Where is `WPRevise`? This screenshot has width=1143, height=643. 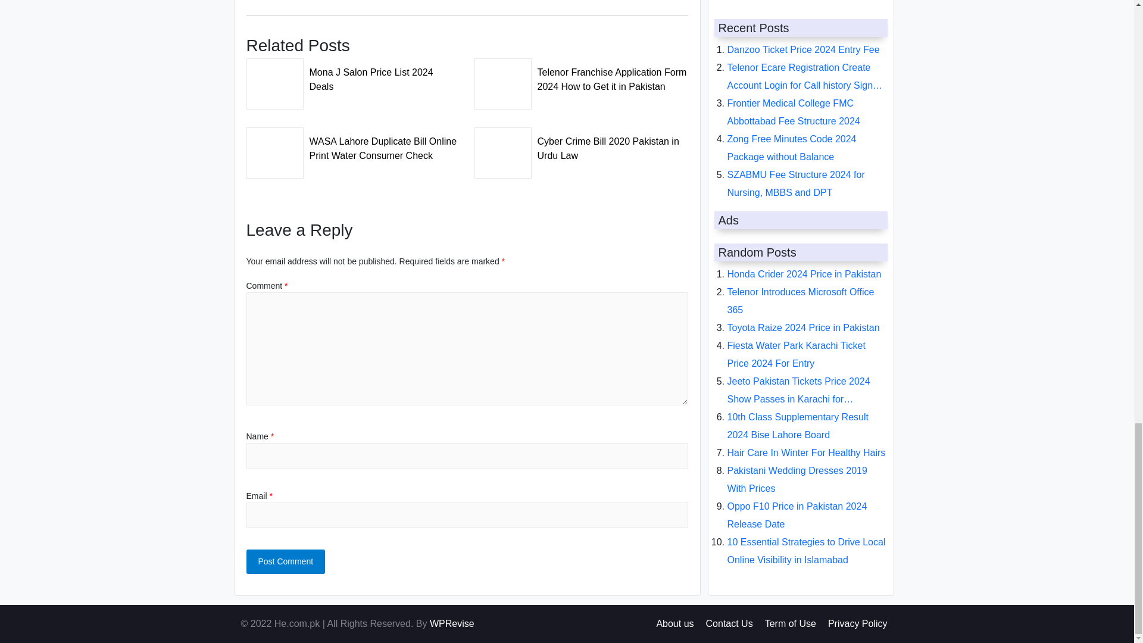
WPRevise is located at coordinates (451, 623).